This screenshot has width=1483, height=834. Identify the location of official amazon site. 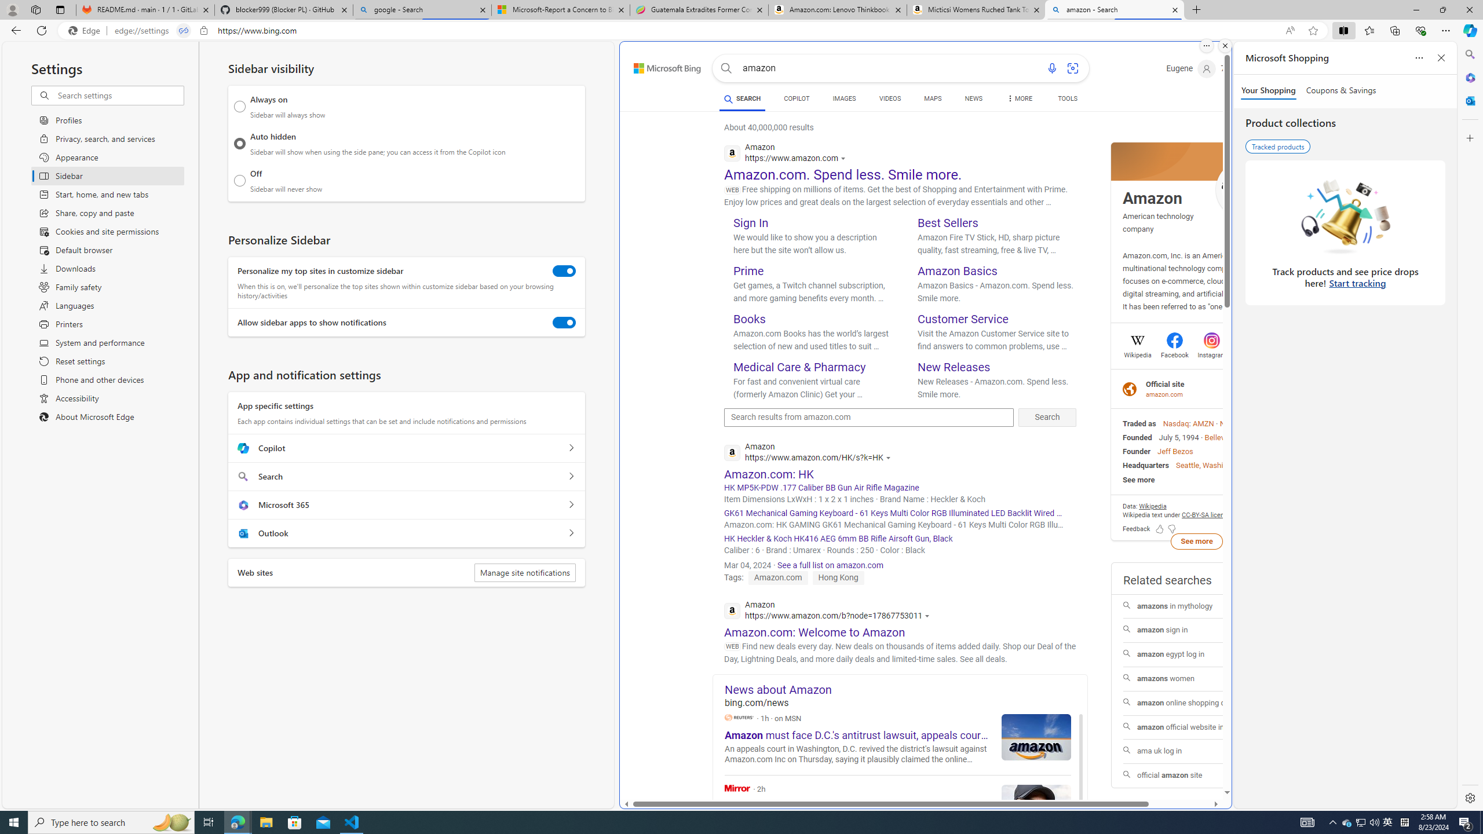
(1196, 776).